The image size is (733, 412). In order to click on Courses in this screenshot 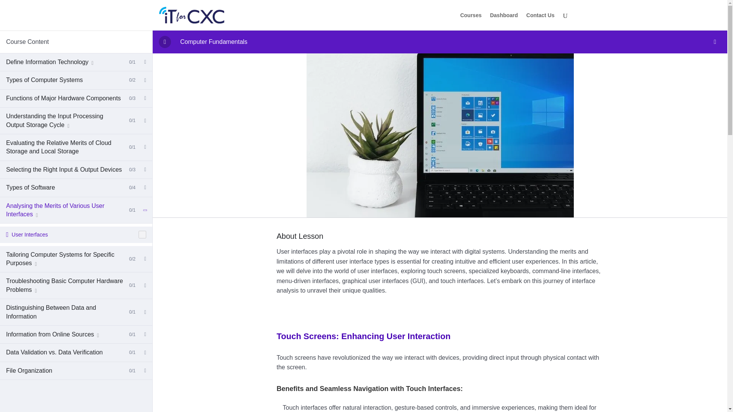, I will do `click(471, 21)`.